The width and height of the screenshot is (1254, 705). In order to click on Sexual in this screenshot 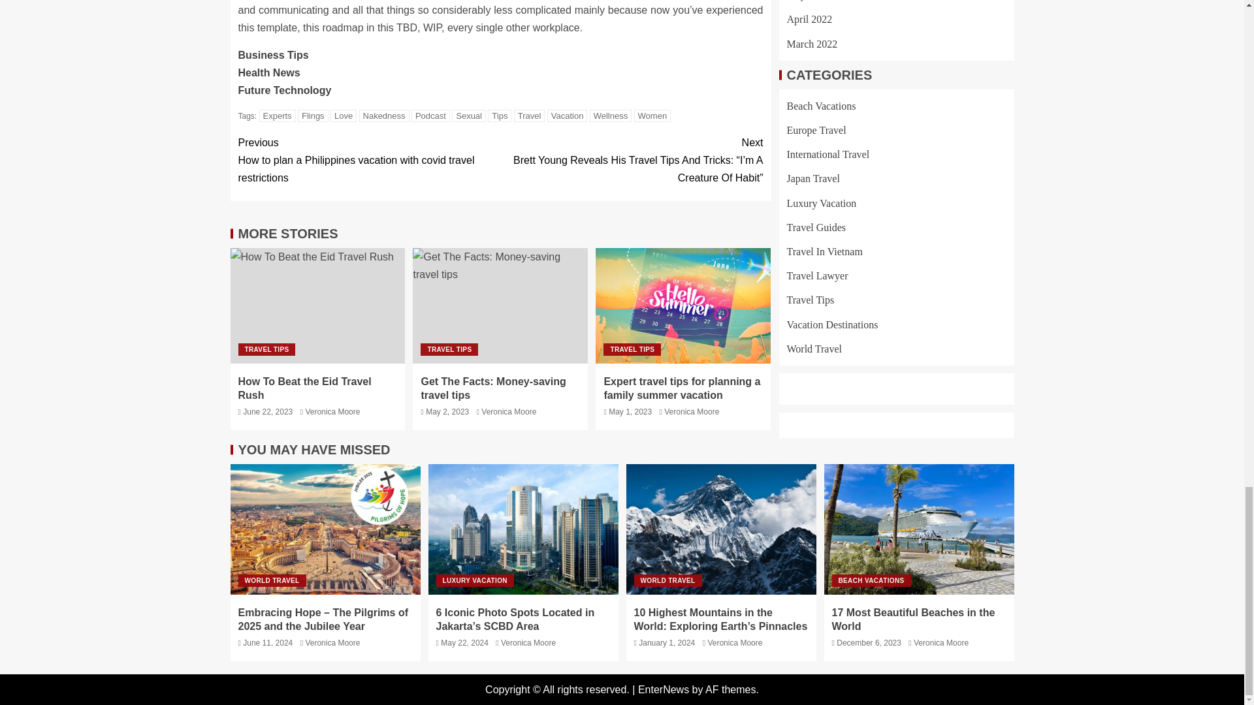, I will do `click(469, 116)`.